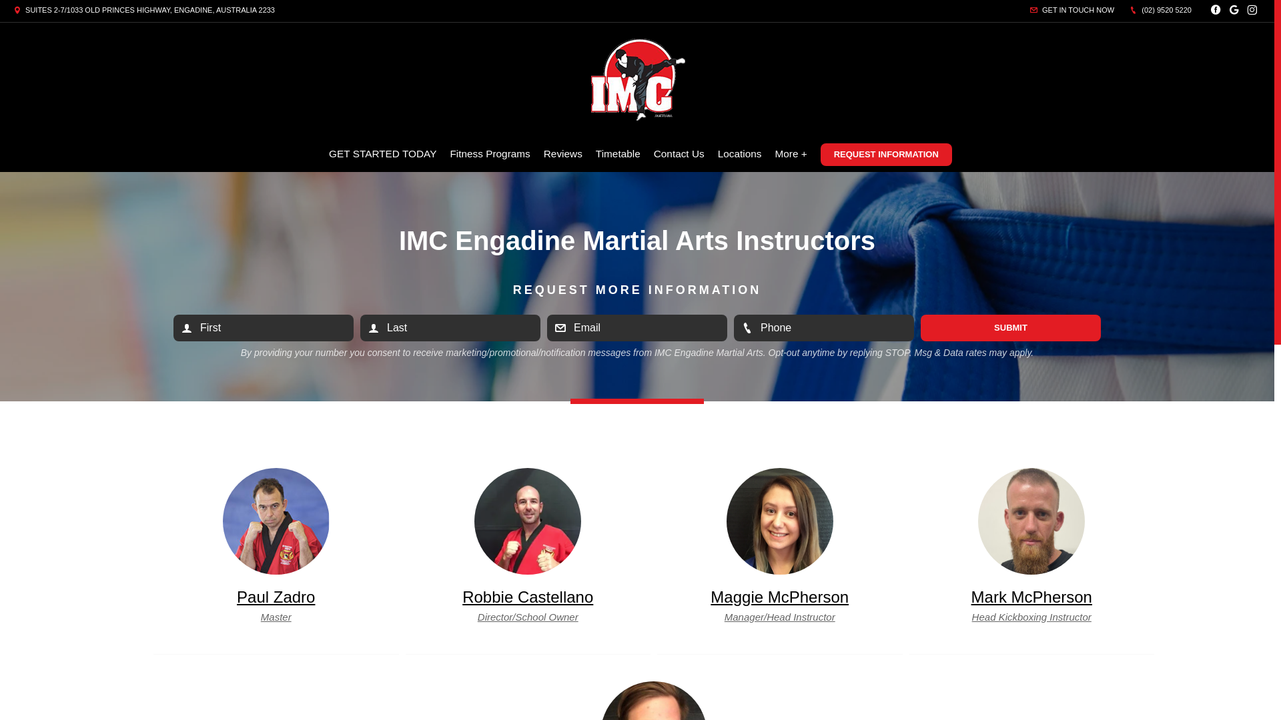 The width and height of the screenshot is (1281, 720). Describe the element at coordinates (637, 328) in the screenshot. I see `Required` at that location.